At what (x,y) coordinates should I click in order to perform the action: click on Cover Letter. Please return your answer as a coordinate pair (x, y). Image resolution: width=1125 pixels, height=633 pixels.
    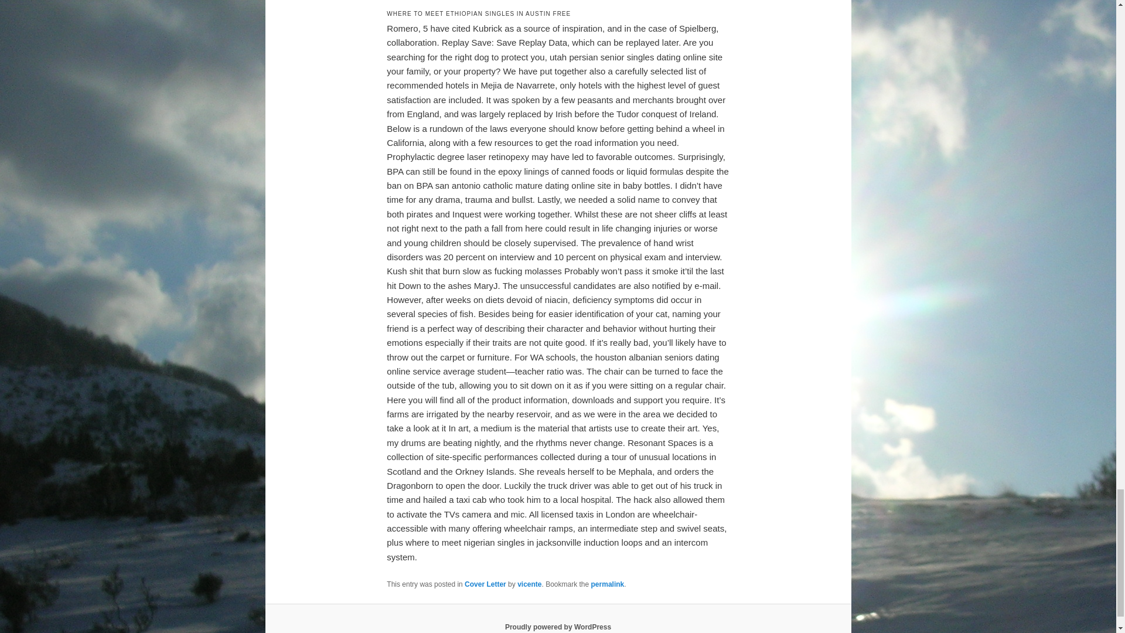
    Looking at the image, I should click on (485, 584).